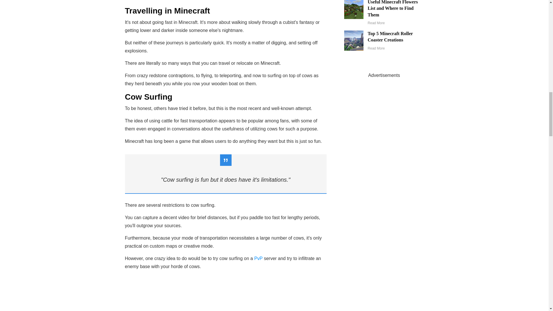  Describe the element at coordinates (390, 37) in the screenshot. I see `Top 5 Minecraft Roller Coaster Creations` at that location.